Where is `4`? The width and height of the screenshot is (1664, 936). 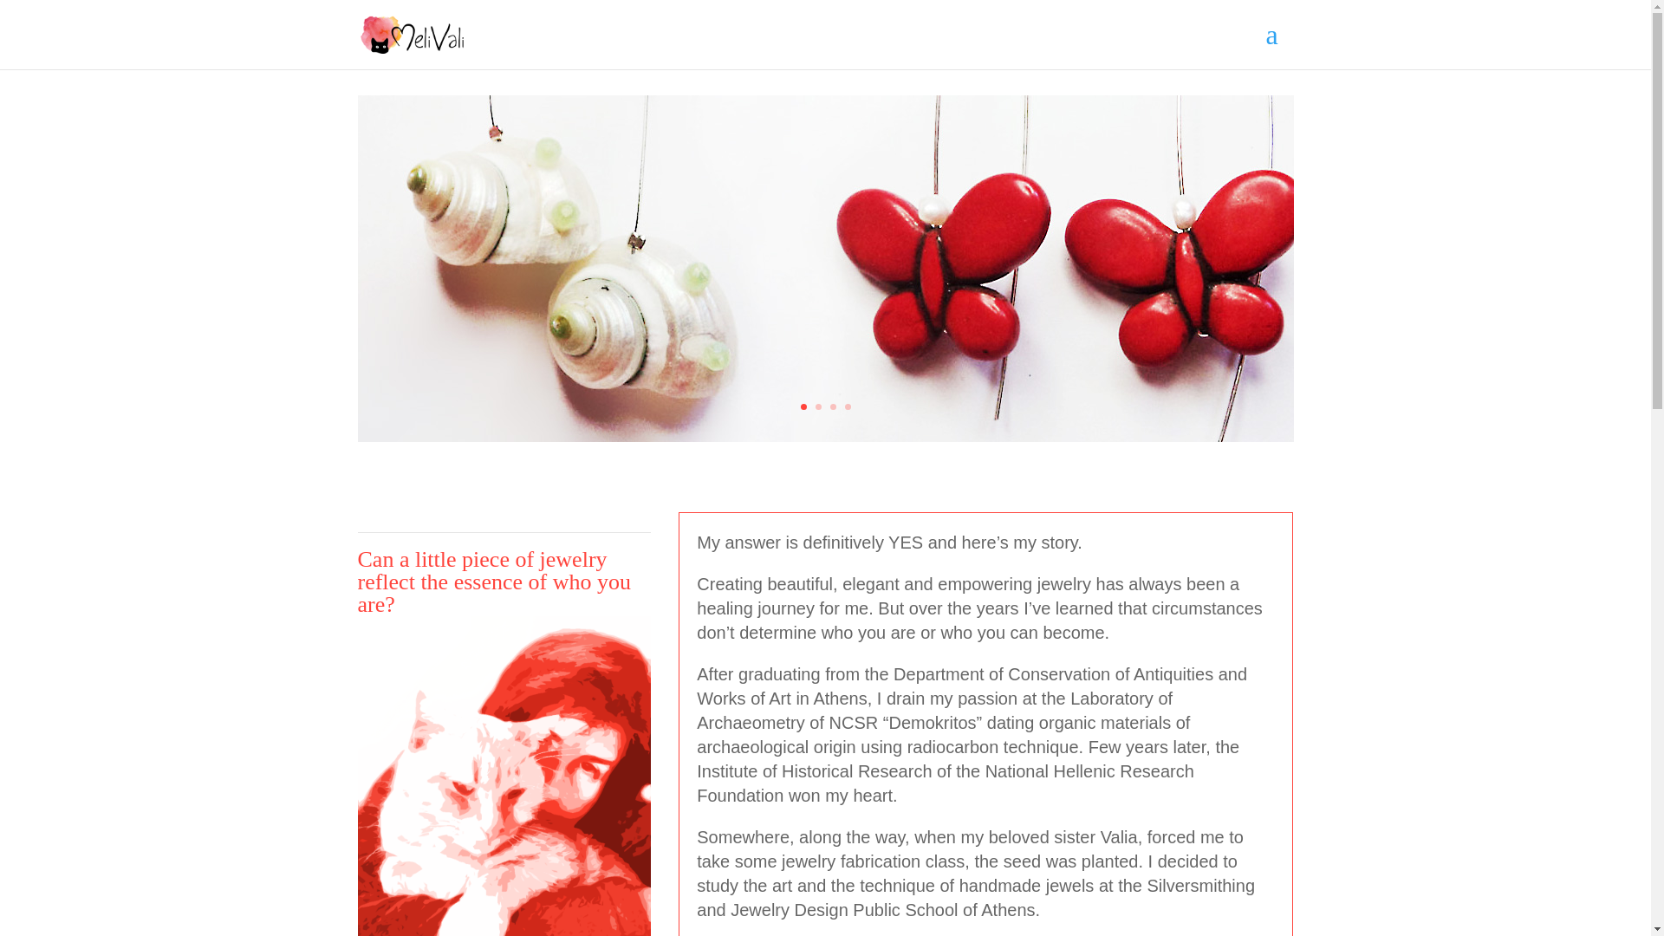
4 is located at coordinates (847, 406).